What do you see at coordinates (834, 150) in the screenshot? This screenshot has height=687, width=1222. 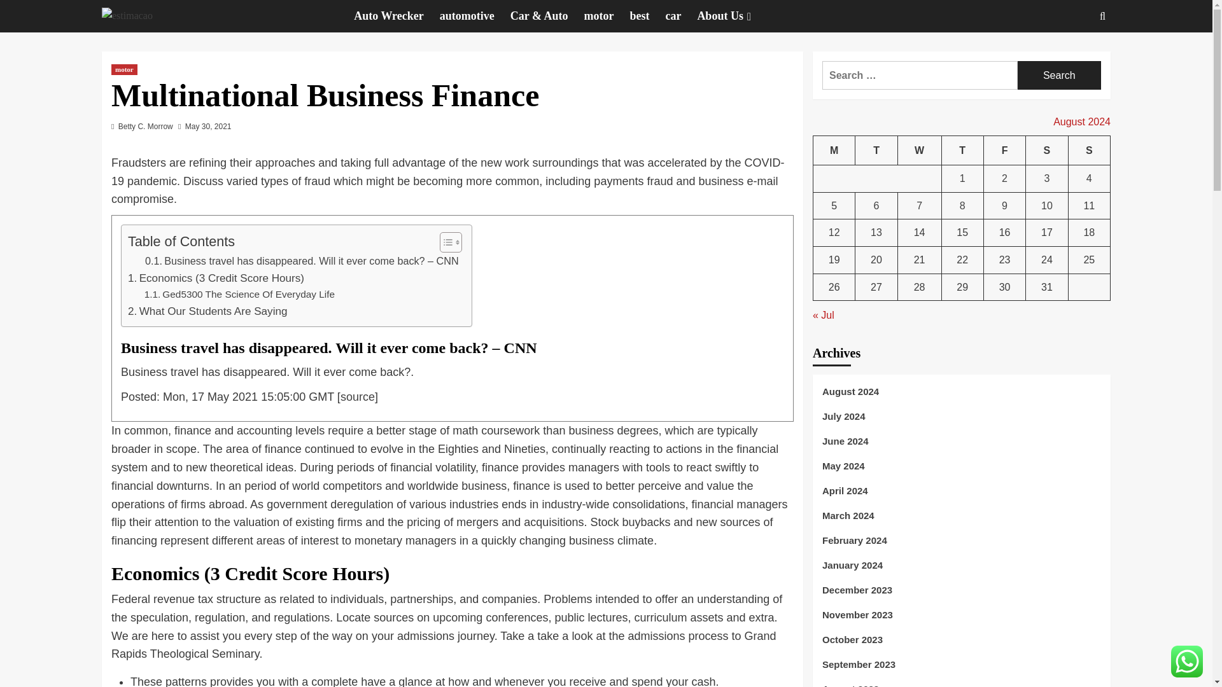 I see `Monday` at bounding box center [834, 150].